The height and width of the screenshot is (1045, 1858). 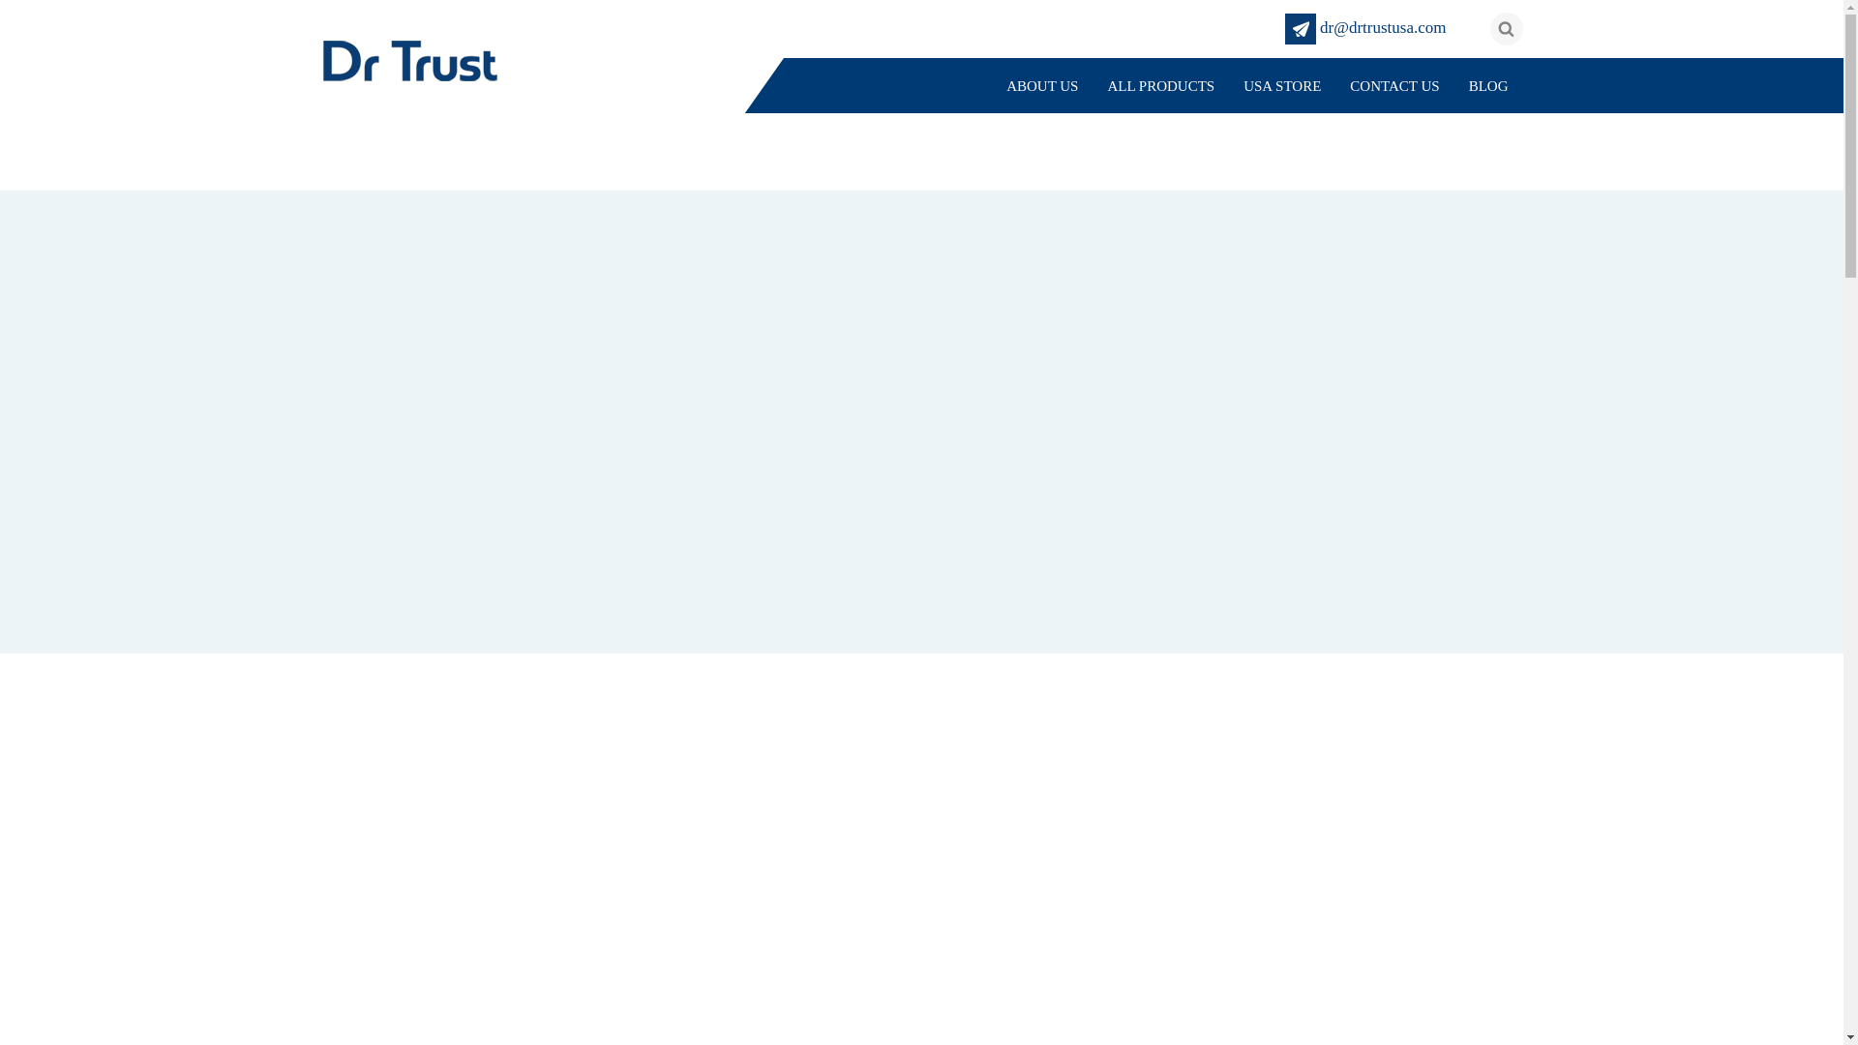 I want to click on ABOUT US, so click(x=1041, y=85).